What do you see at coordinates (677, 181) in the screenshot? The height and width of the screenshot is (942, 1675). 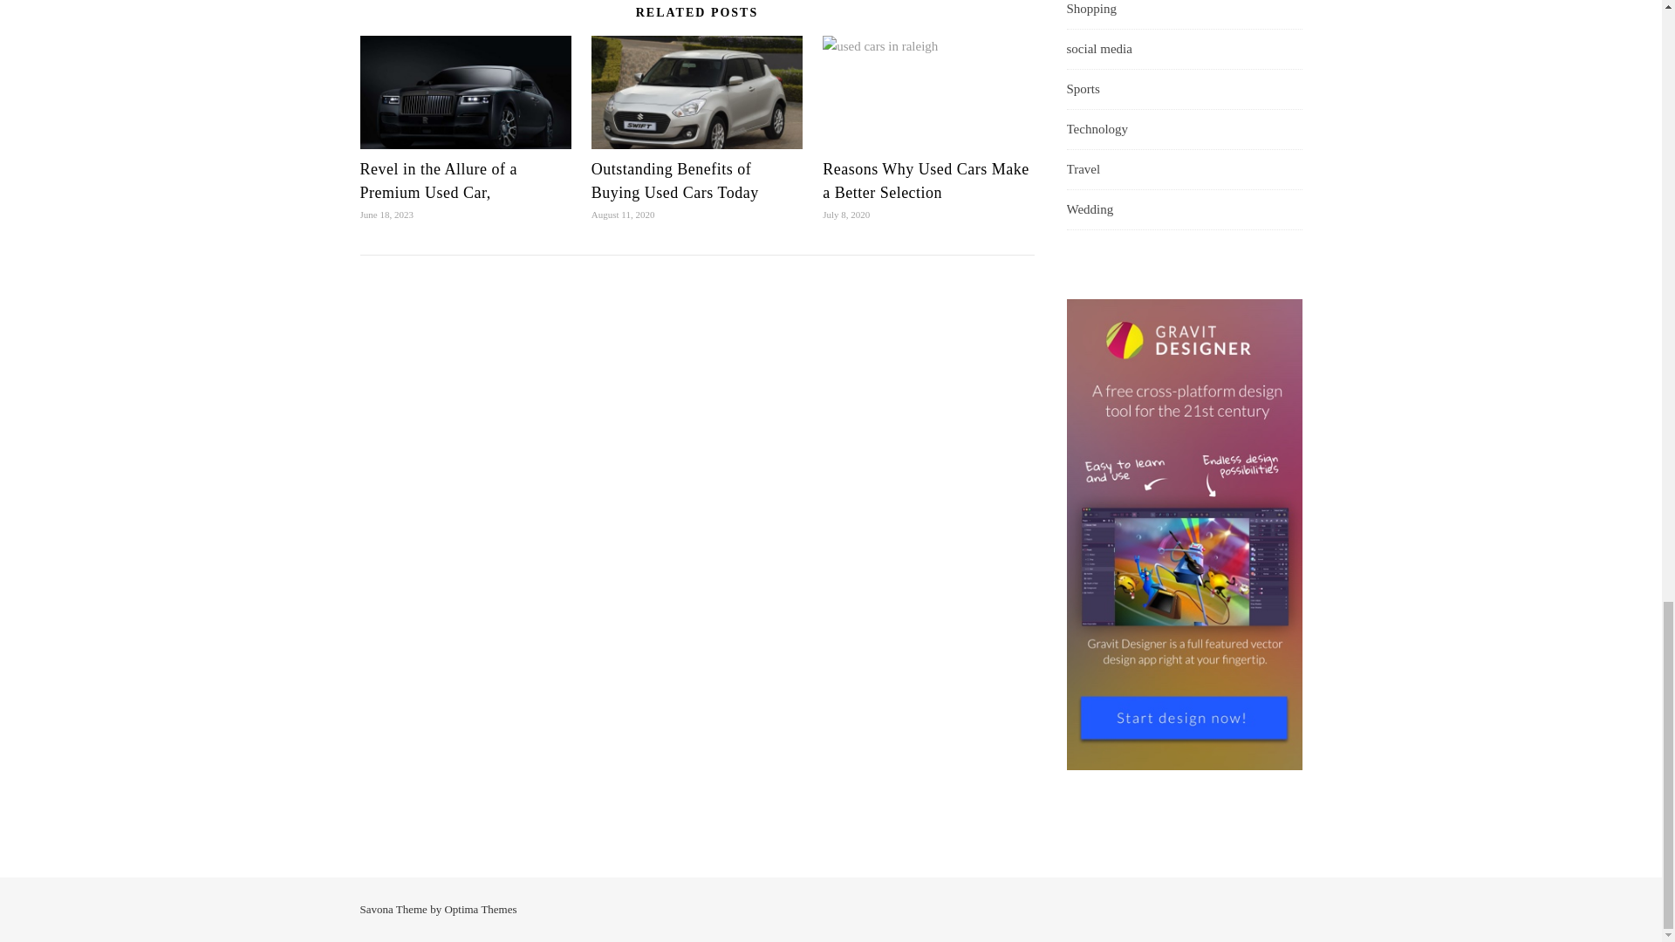 I see `Outstanding Benefits of Buying Used Cars Today ` at bounding box center [677, 181].